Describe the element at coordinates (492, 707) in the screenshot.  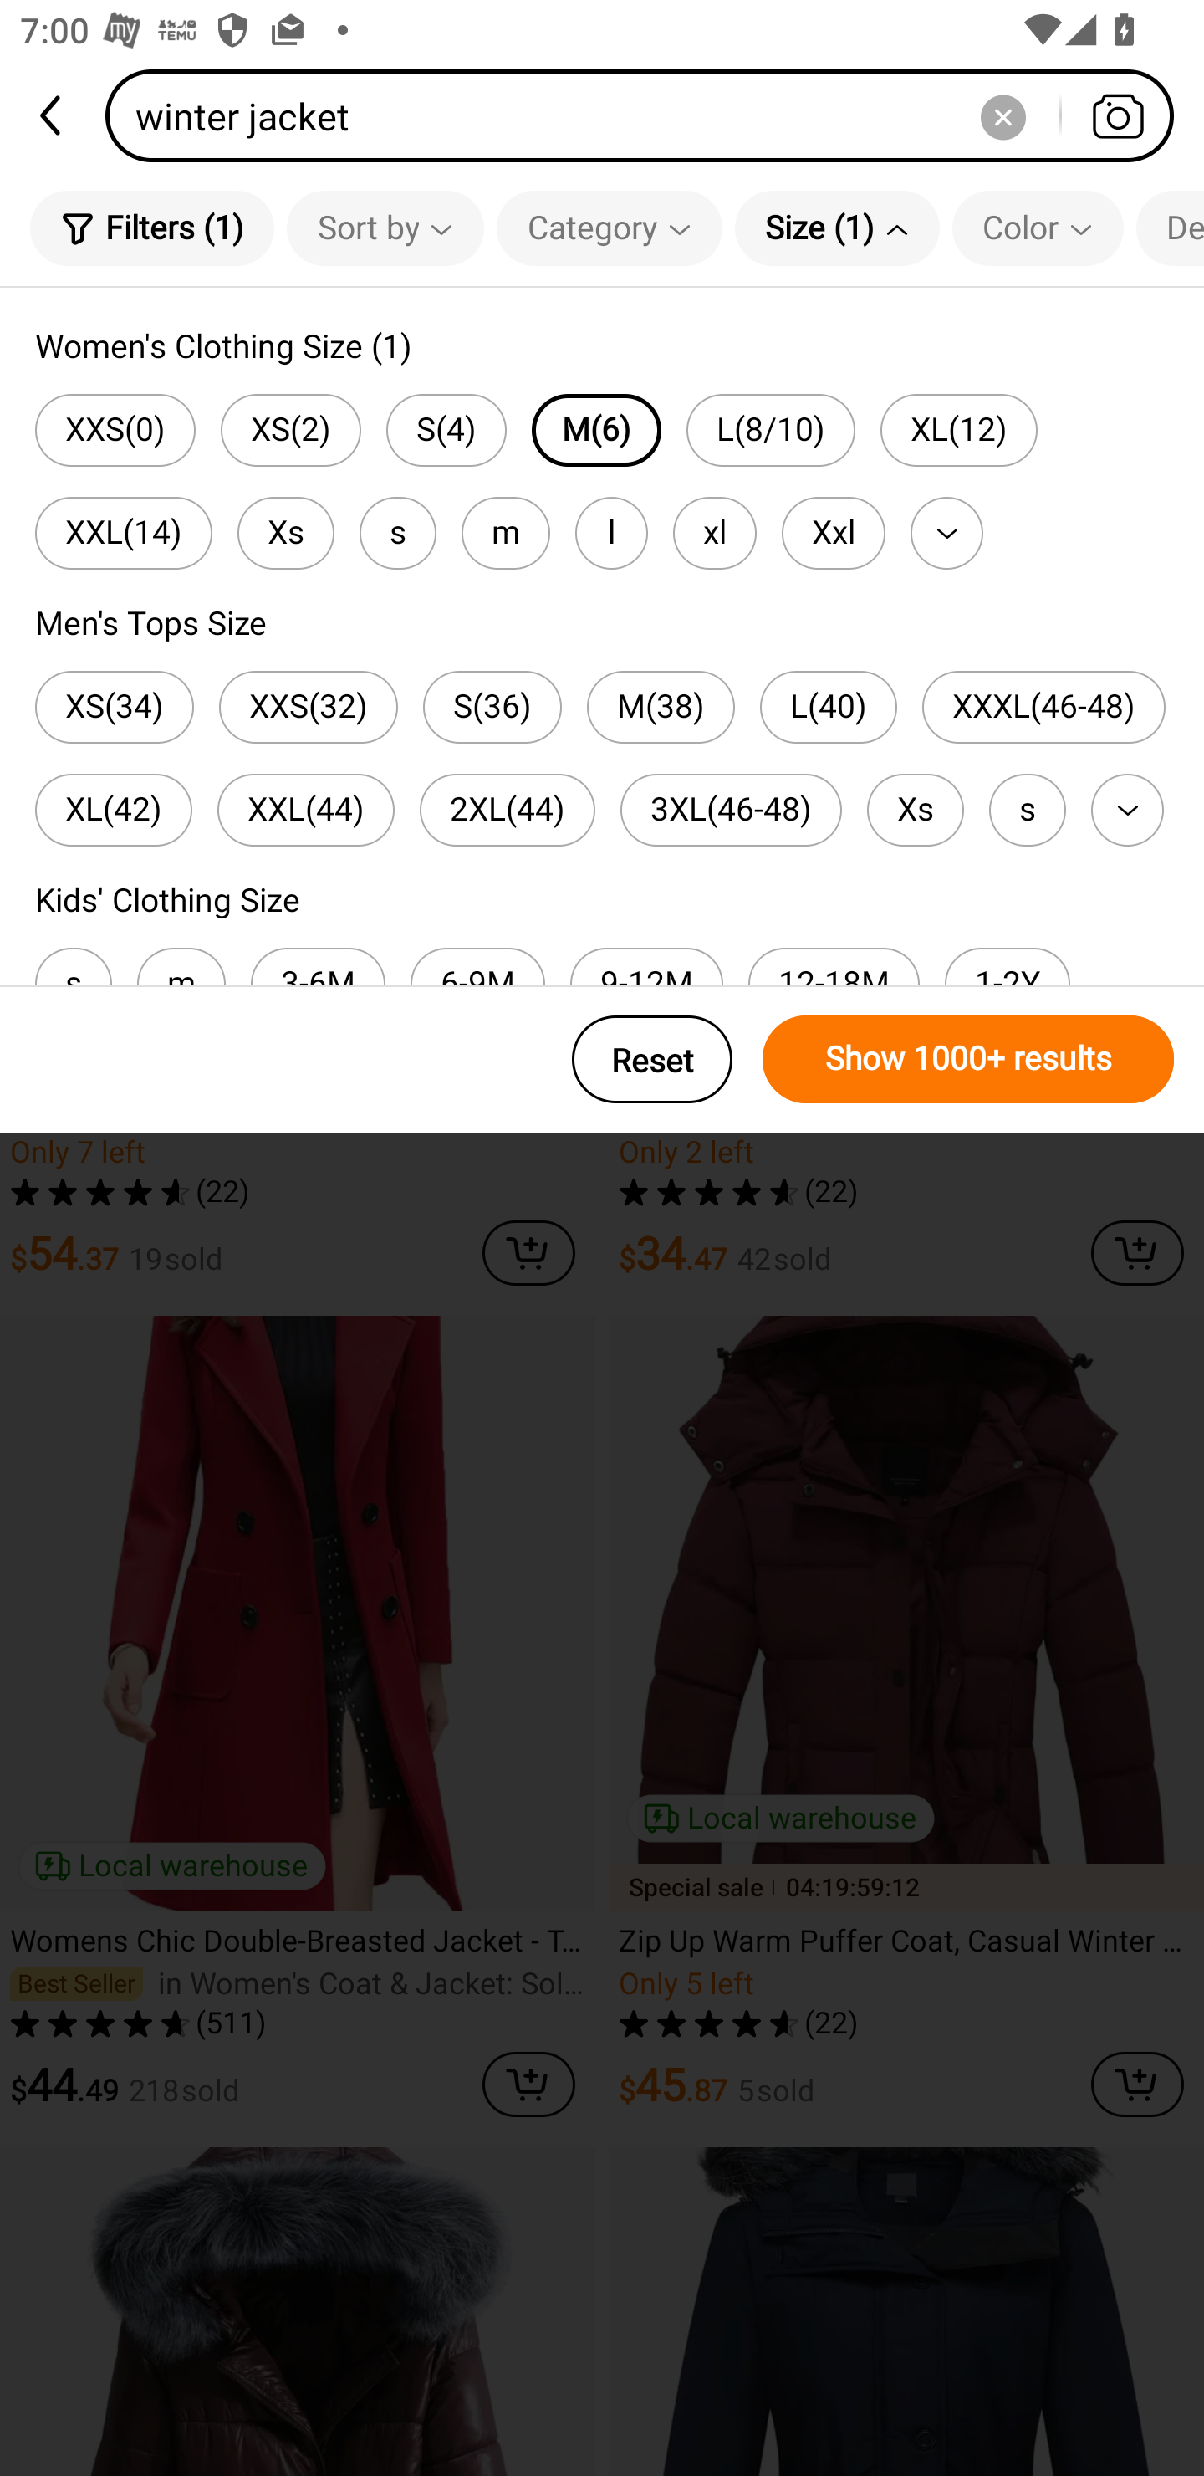
I see `S(36)` at that location.